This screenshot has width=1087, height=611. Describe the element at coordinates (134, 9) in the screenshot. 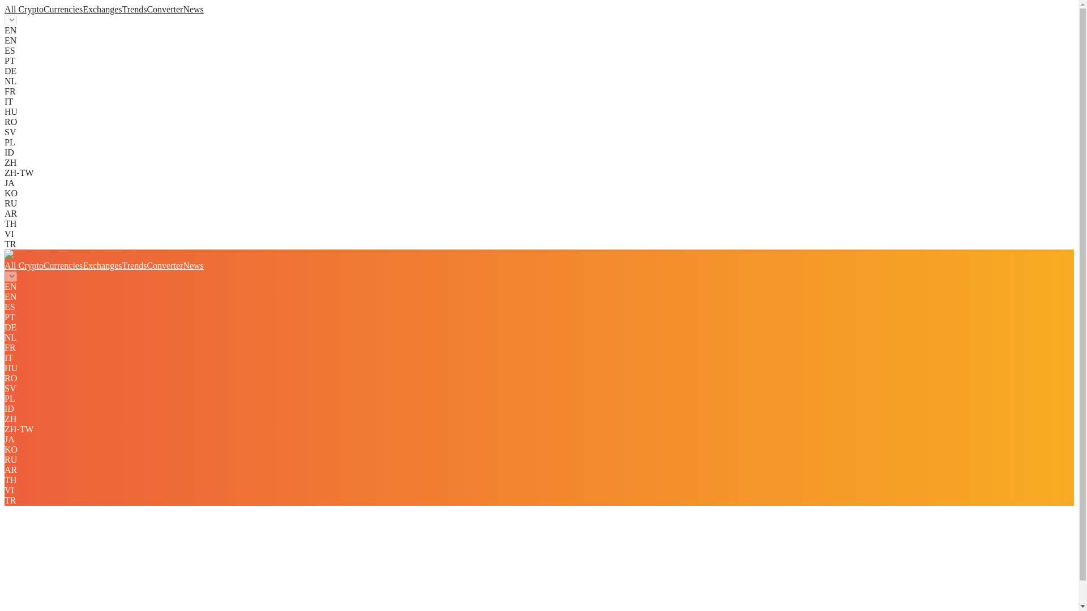

I see `Trends` at that location.